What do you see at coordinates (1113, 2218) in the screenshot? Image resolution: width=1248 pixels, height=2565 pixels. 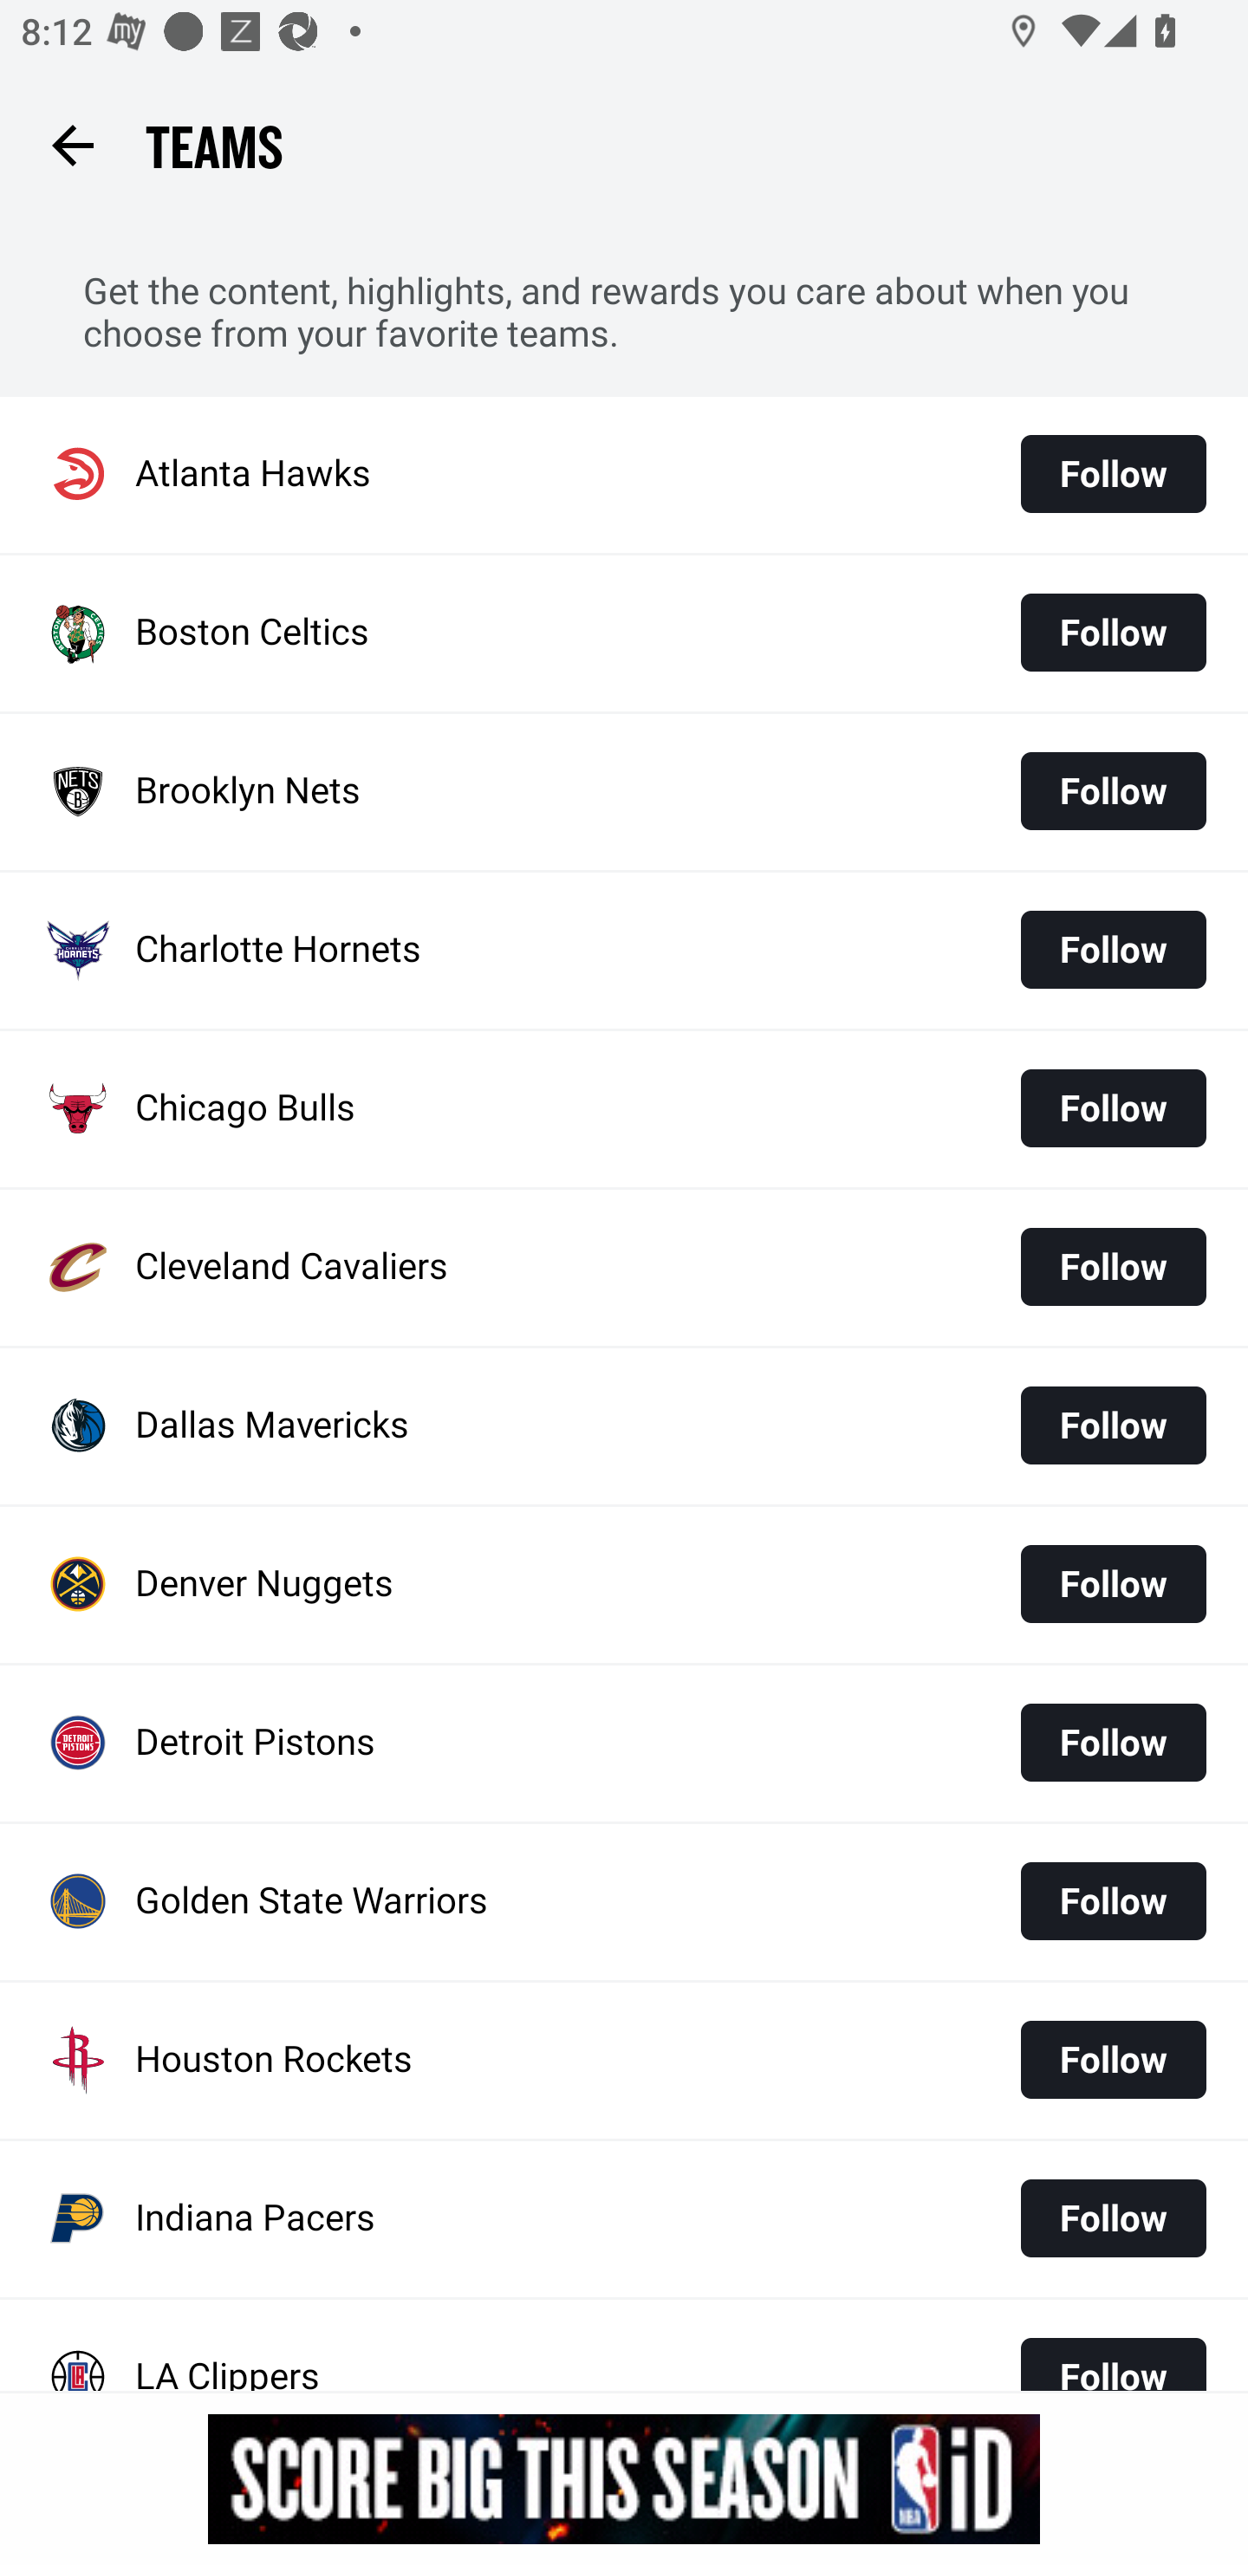 I see `Follow` at bounding box center [1113, 2218].